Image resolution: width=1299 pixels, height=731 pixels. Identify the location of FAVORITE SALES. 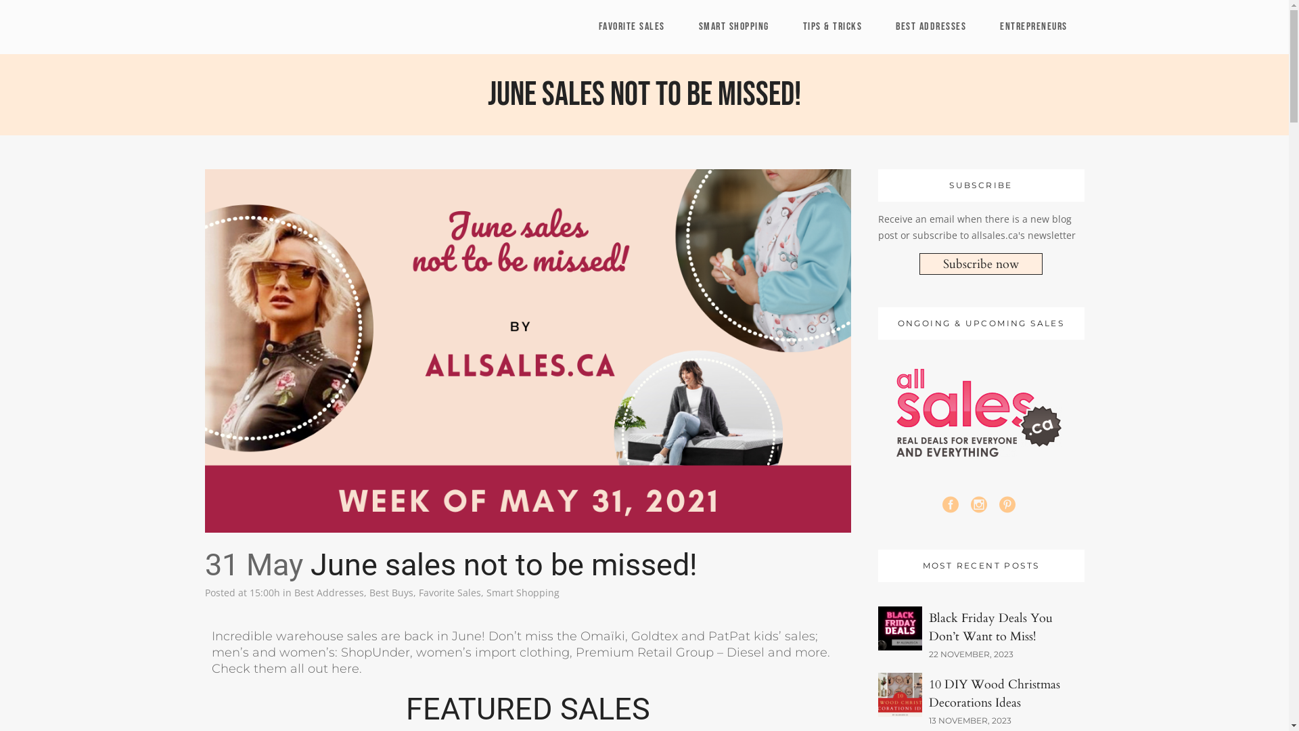
(632, 27).